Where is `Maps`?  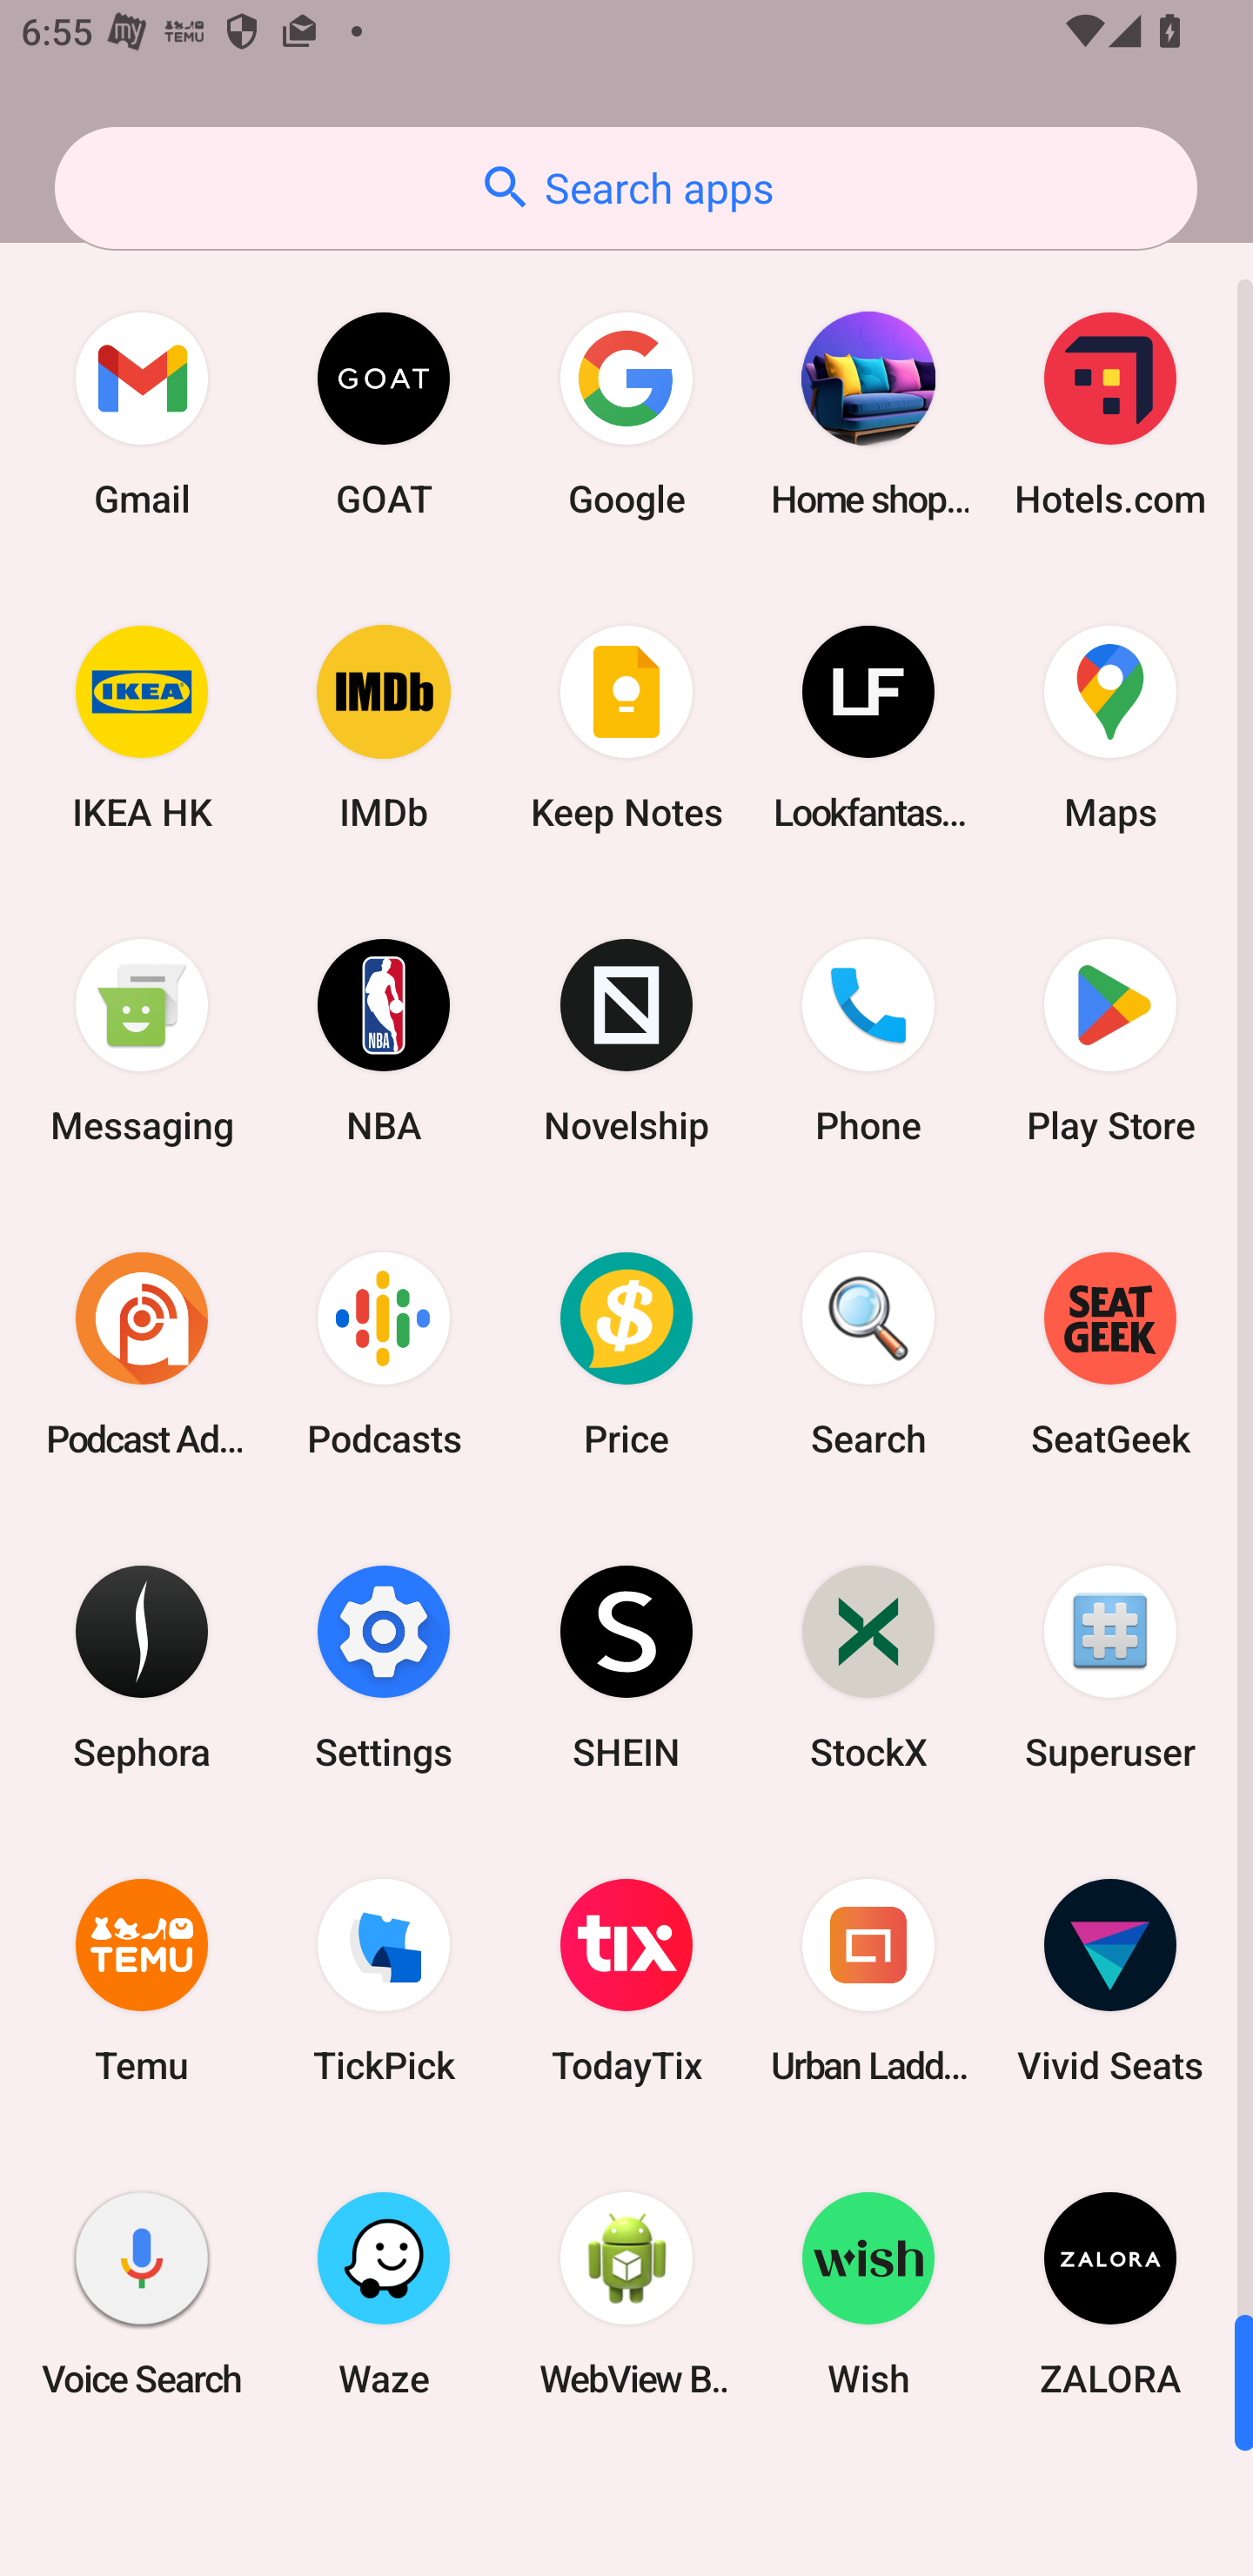
Maps is located at coordinates (1110, 728).